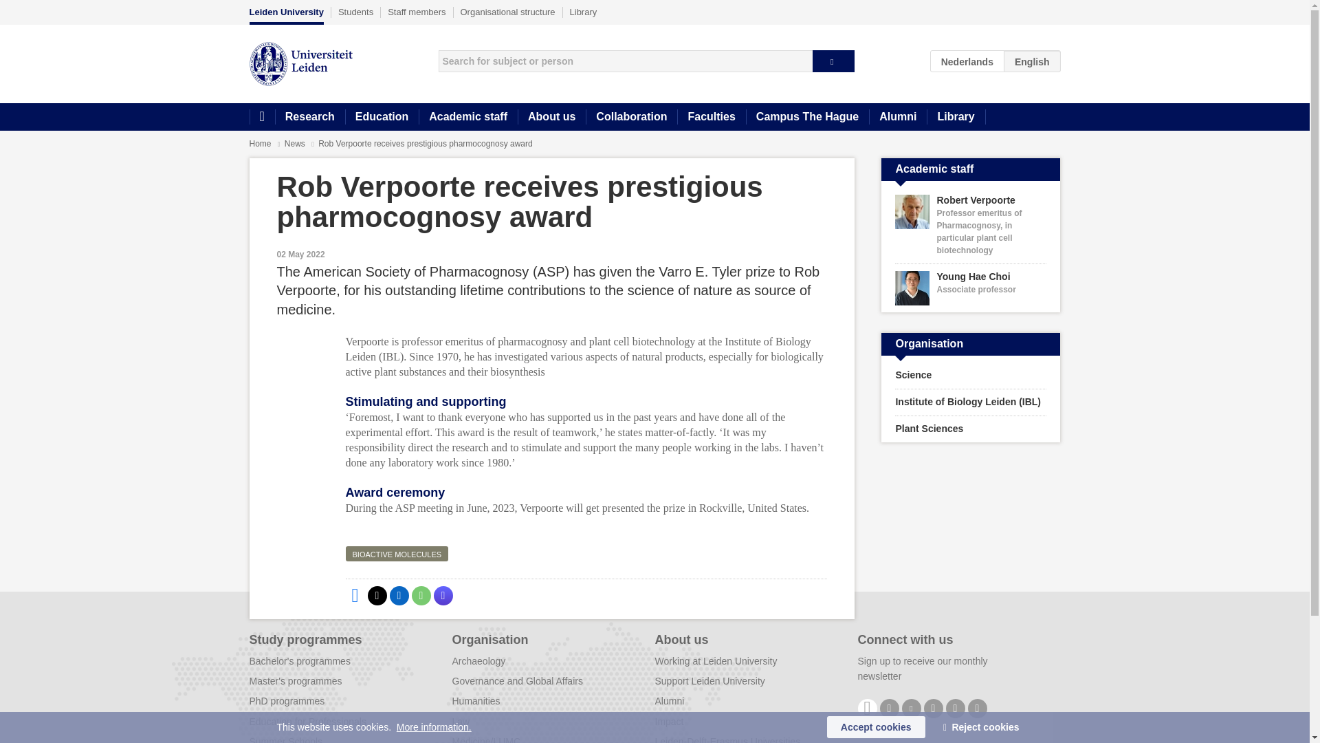 The width and height of the screenshot is (1320, 743). What do you see at coordinates (399, 596) in the screenshot?
I see `Share on LinkedIn` at bounding box center [399, 596].